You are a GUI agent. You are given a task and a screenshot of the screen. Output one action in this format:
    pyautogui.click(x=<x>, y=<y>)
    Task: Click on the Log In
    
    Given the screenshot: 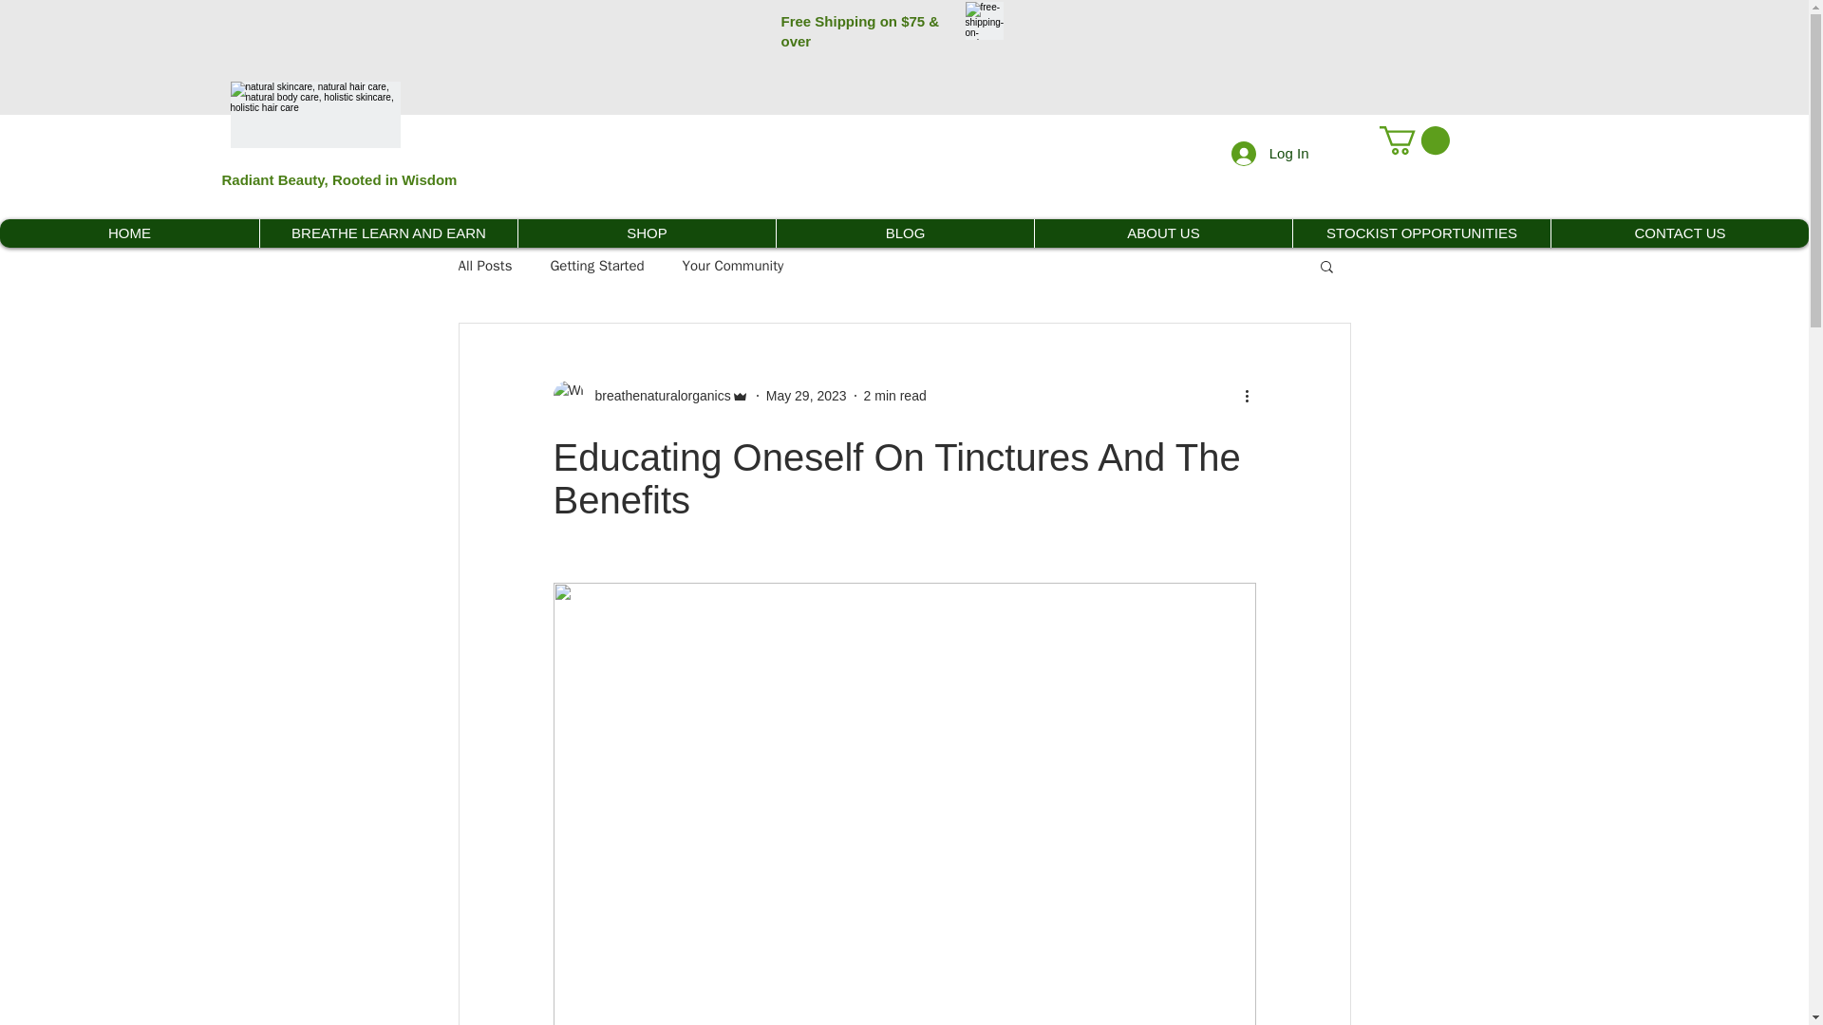 What is the action you would take?
    pyautogui.click(x=1270, y=152)
    